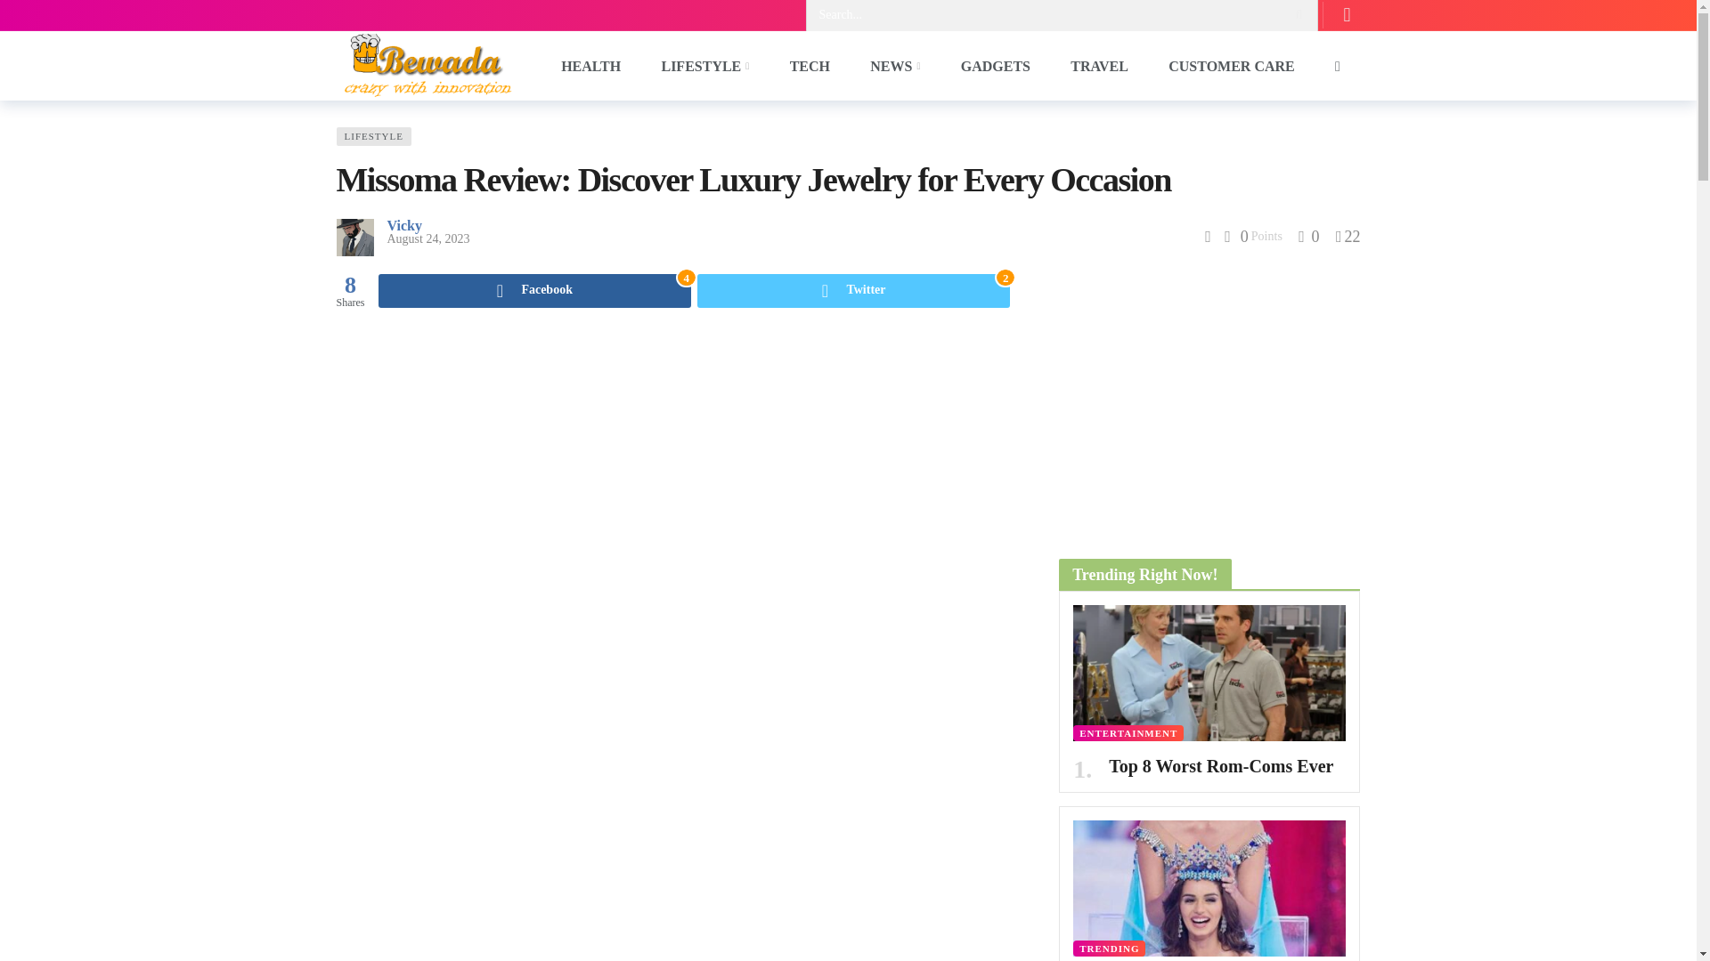  Describe the element at coordinates (374, 136) in the screenshot. I see `LIFESTYLE` at that location.